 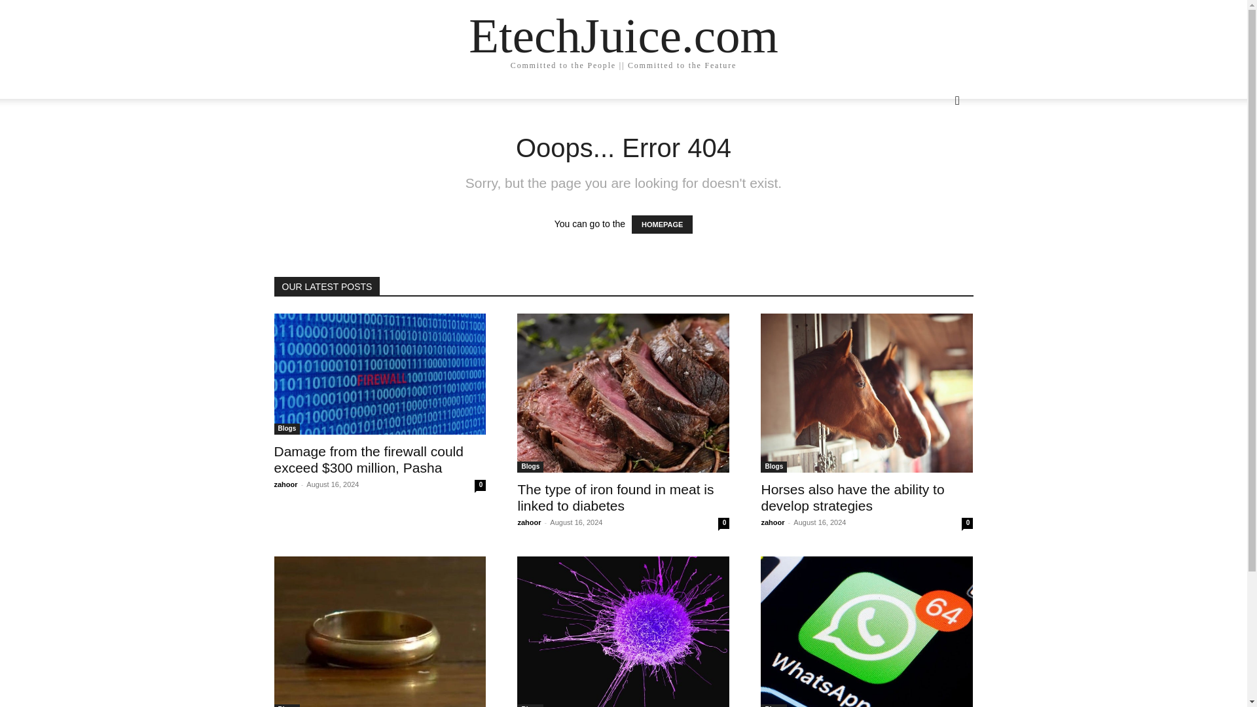 What do you see at coordinates (615, 498) in the screenshot?
I see `The type of iron found in meat is linked to diabetes` at bounding box center [615, 498].